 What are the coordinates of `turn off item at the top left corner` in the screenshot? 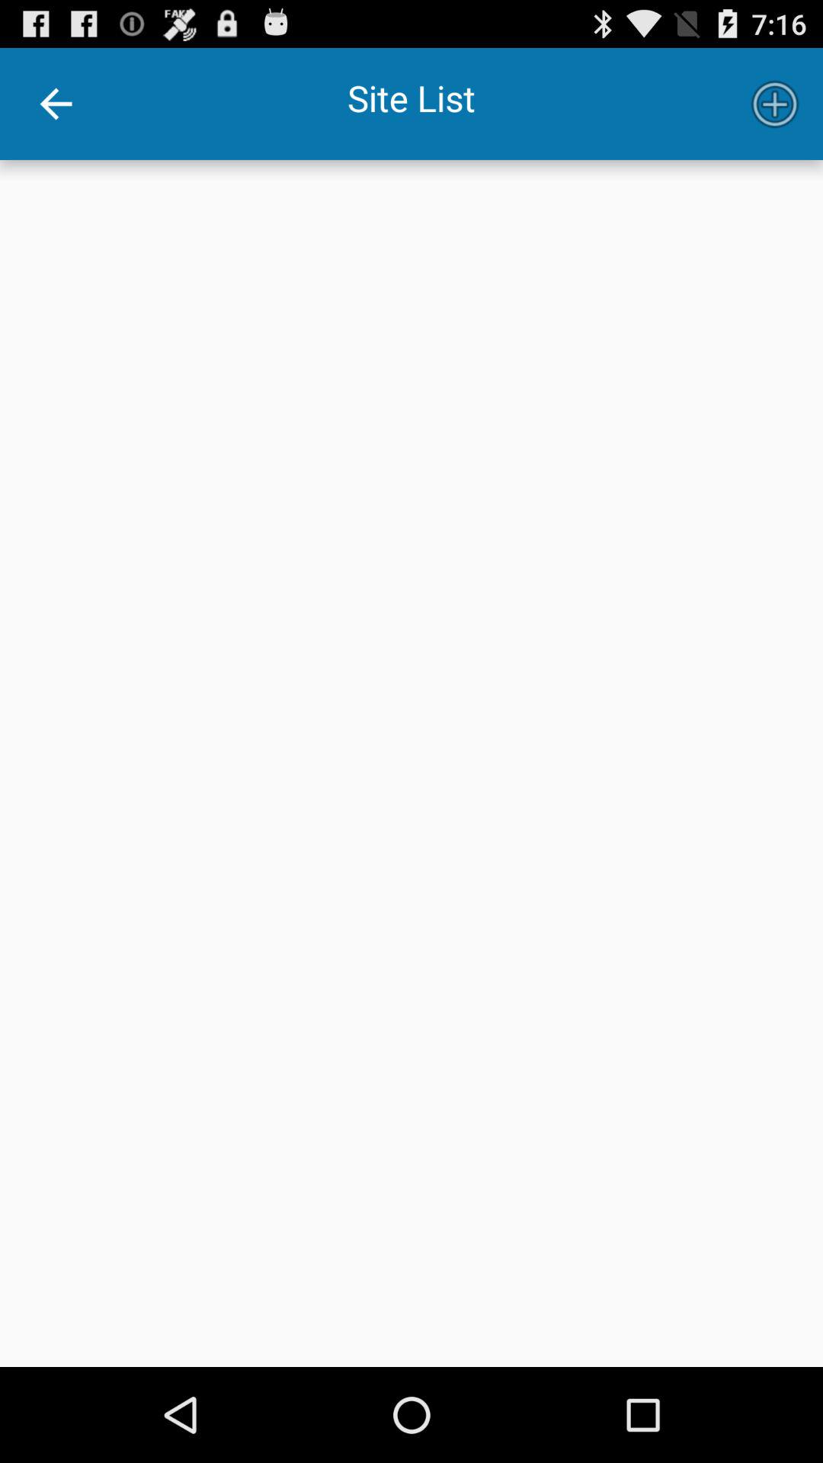 It's located at (56, 104).